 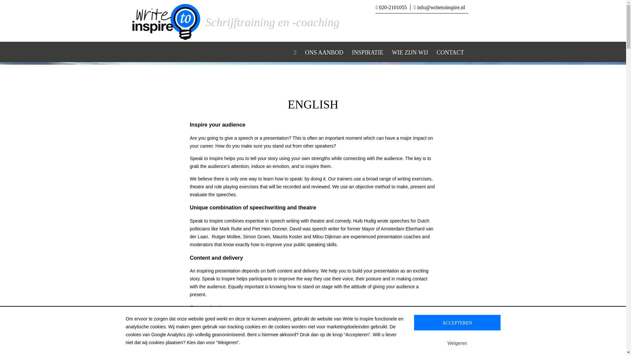 I want to click on CONTACT, so click(x=450, y=52).